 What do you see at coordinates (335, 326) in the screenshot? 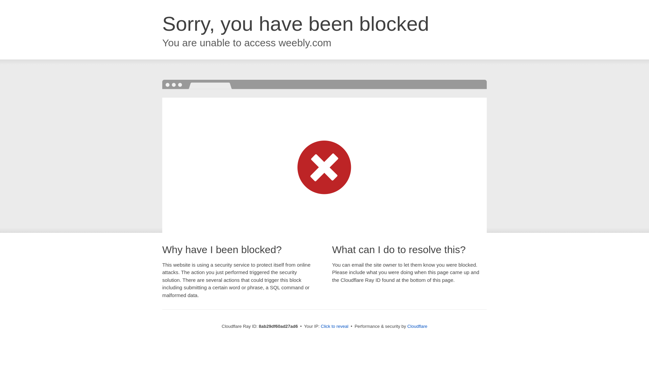
I see `Click to reveal` at bounding box center [335, 326].